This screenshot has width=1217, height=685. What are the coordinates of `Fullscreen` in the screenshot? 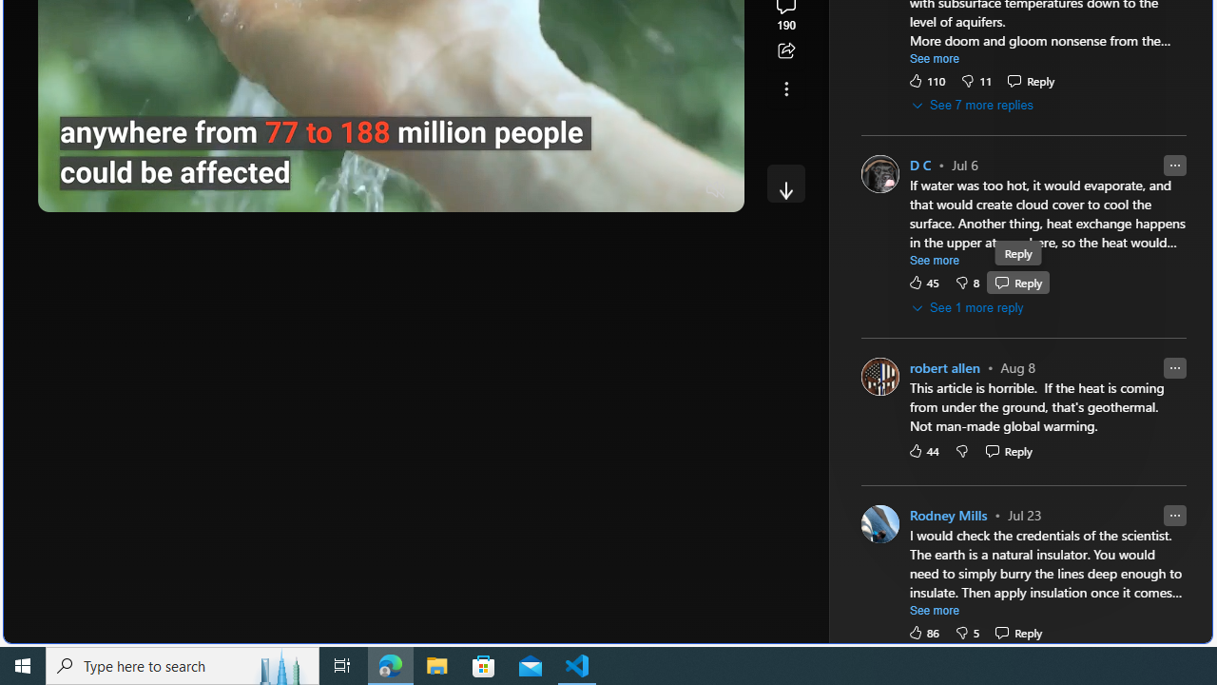 It's located at (679, 190).